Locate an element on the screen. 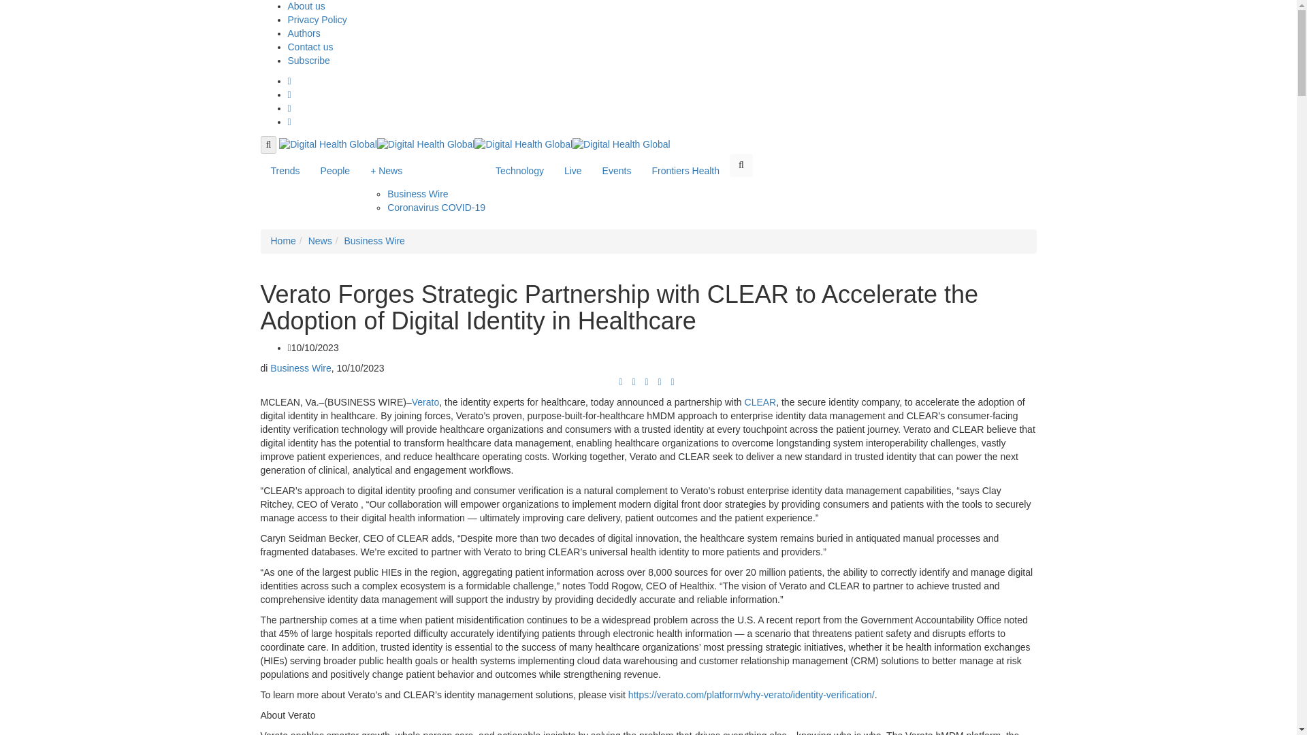 This screenshot has width=1307, height=735. Verato is located at coordinates (425, 402).